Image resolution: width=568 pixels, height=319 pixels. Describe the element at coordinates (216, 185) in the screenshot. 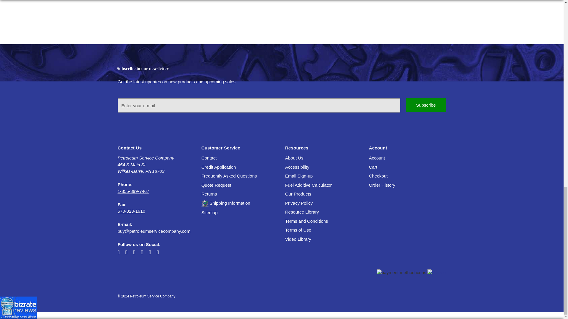

I see `quote request` at that location.